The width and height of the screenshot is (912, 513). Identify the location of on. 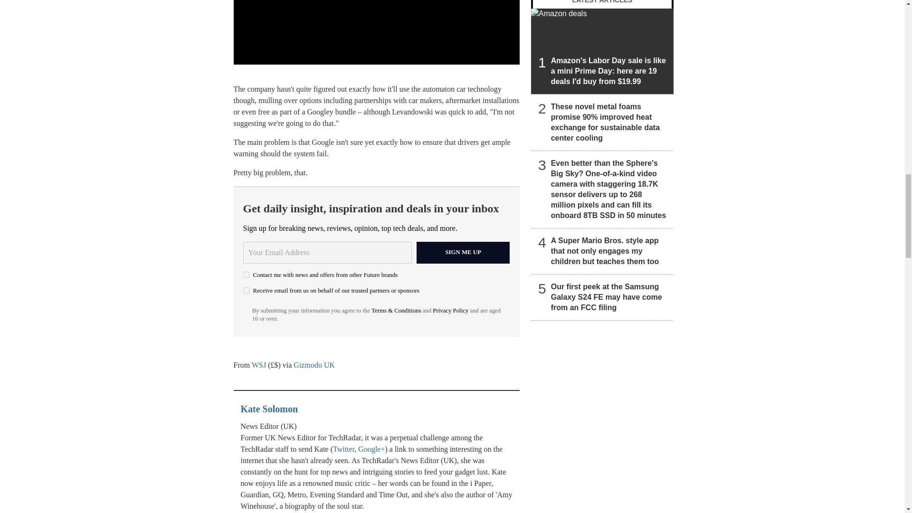
(246, 275).